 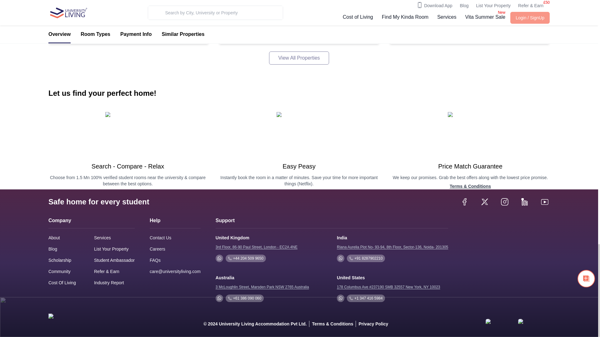 I want to click on Industry Report, so click(x=109, y=283).